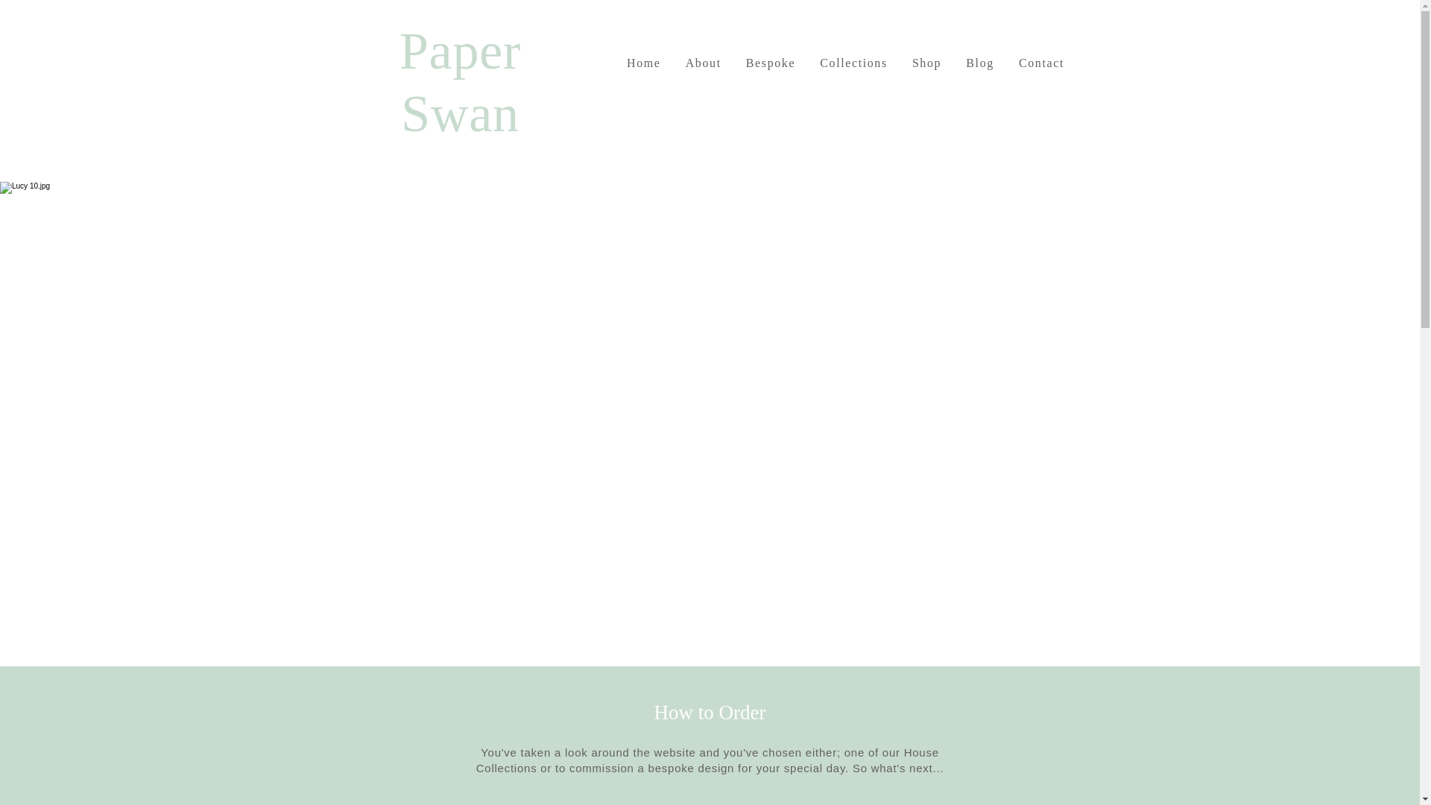 This screenshot has width=1431, height=805. What do you see at coordinates (1040, 63) in the screenshot?
I see `Contact` at bounding box center [1040, 63].